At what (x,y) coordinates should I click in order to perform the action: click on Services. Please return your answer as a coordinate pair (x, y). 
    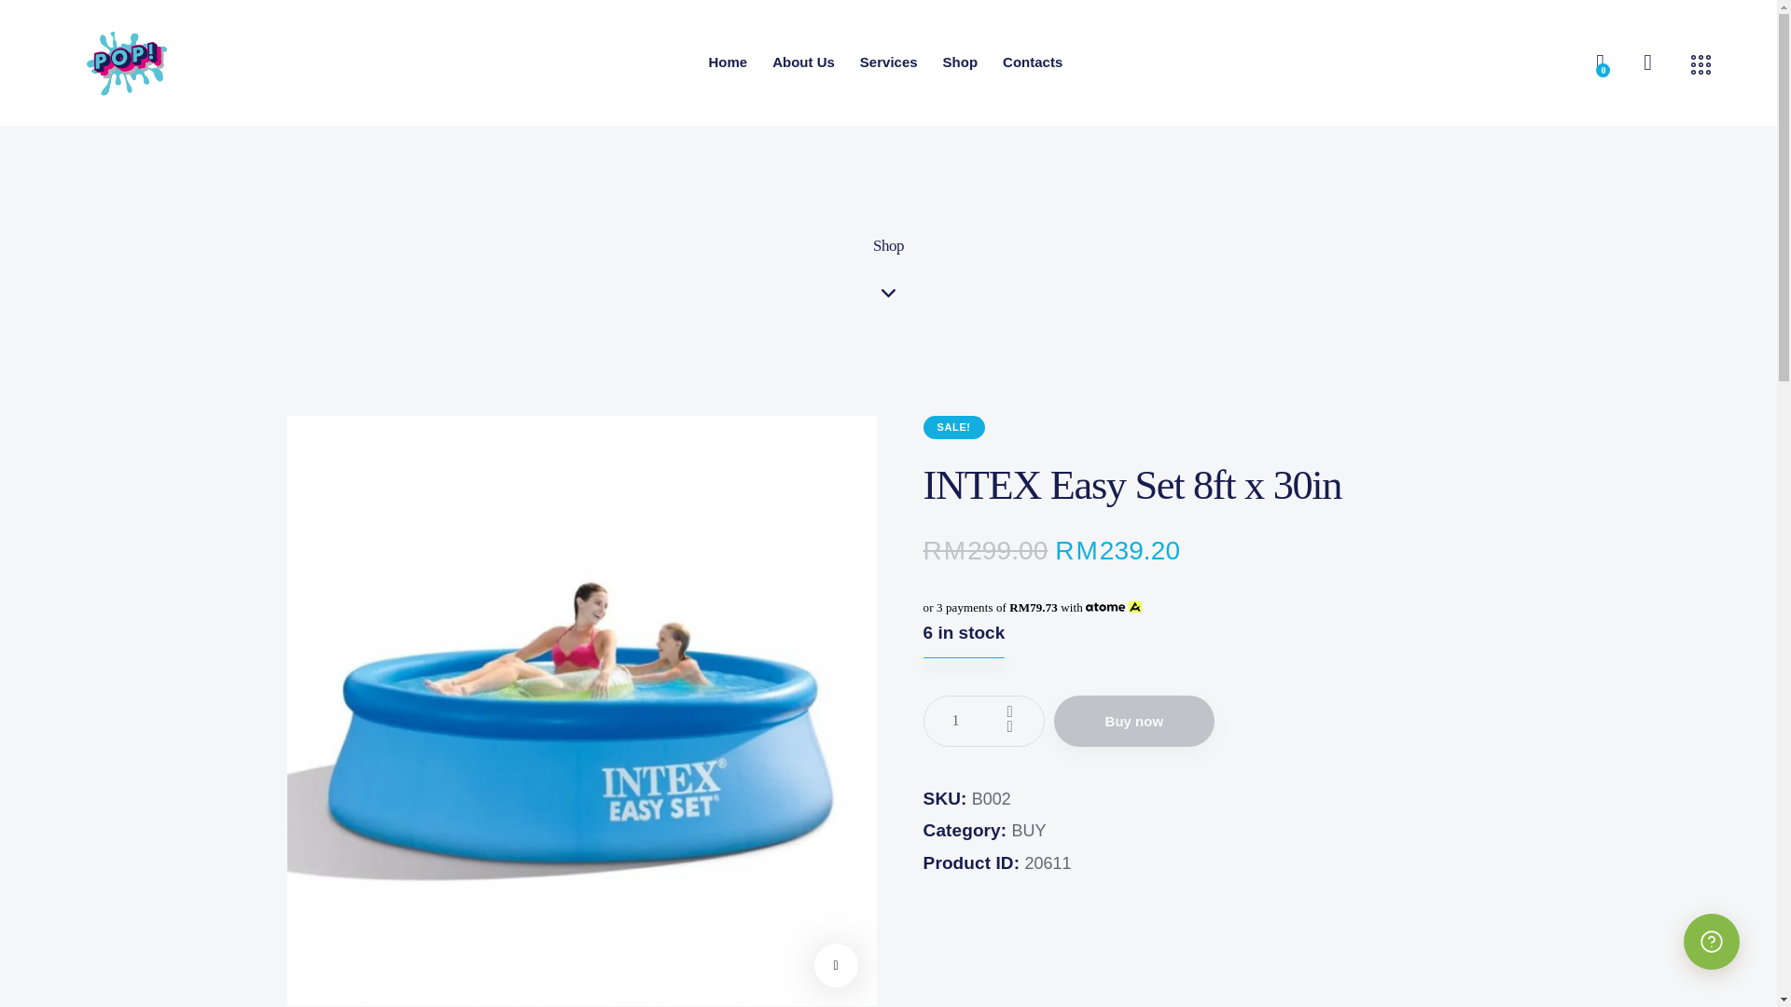
    Looking at the image, I should click on (888, 63).